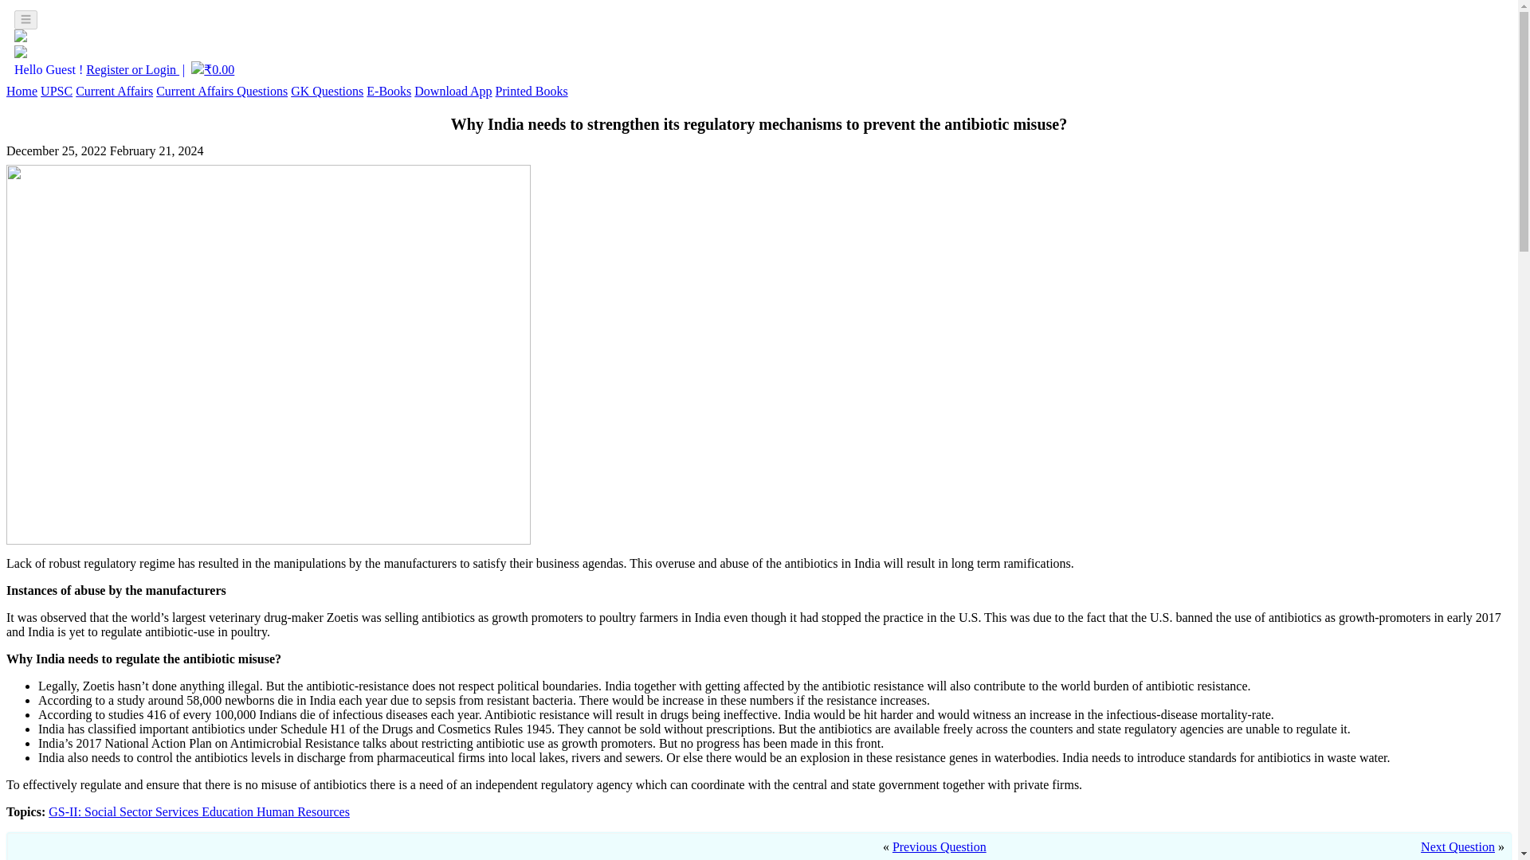  Describe the element at coordinates (56, 91) in the screenshot. I see `UPSC` at that location.